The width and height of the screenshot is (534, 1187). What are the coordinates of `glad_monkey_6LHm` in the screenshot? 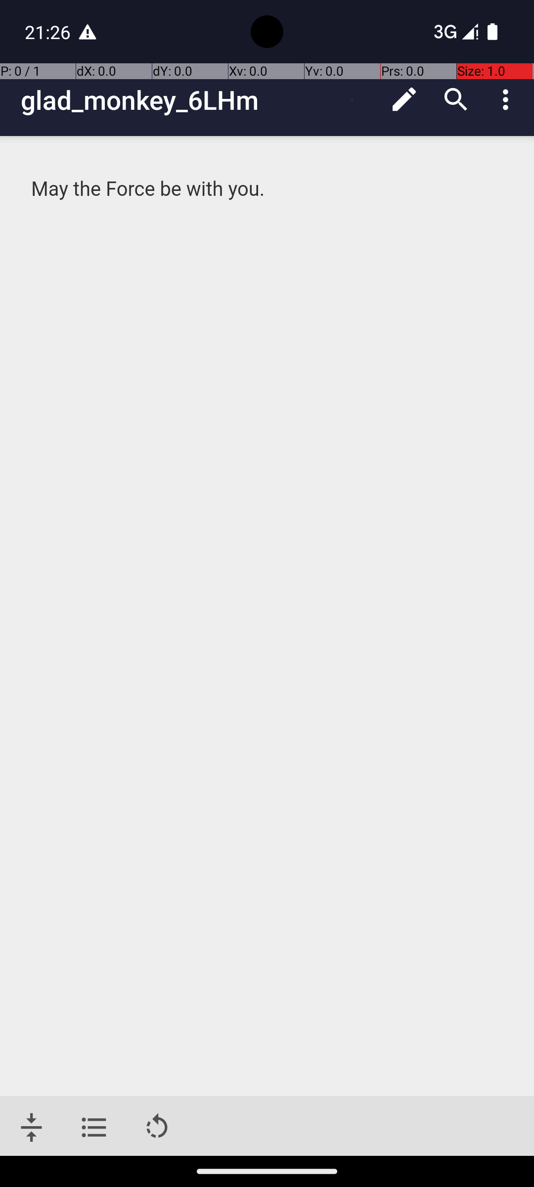 It's located at (200, 100).